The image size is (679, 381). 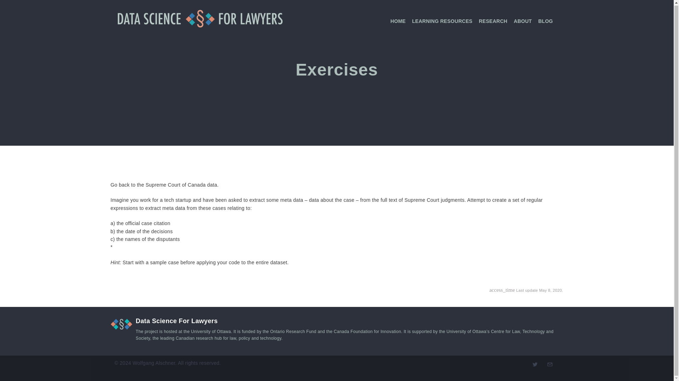 What do you see at coordinates (523, 20) in the screenshot?
I see `ABOUT` at bounding box center [523, 20].